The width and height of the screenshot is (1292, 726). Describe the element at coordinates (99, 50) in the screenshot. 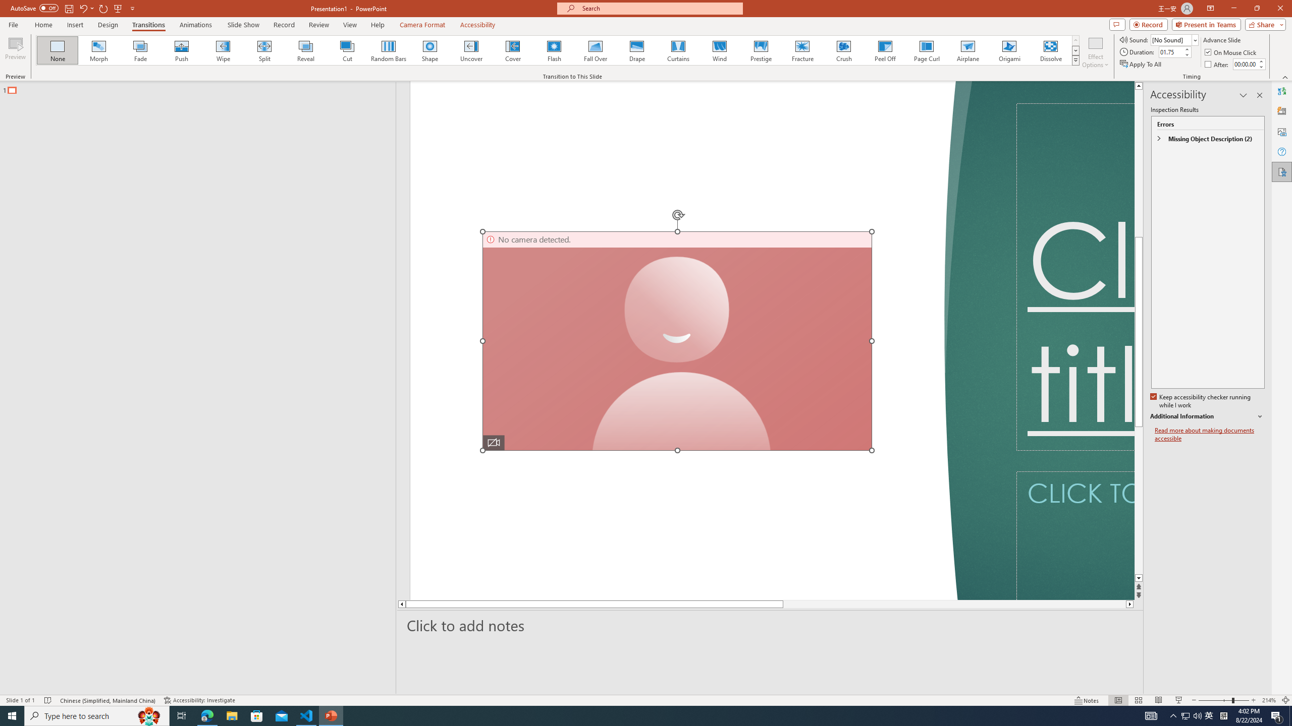

I see `Morph` at that location.